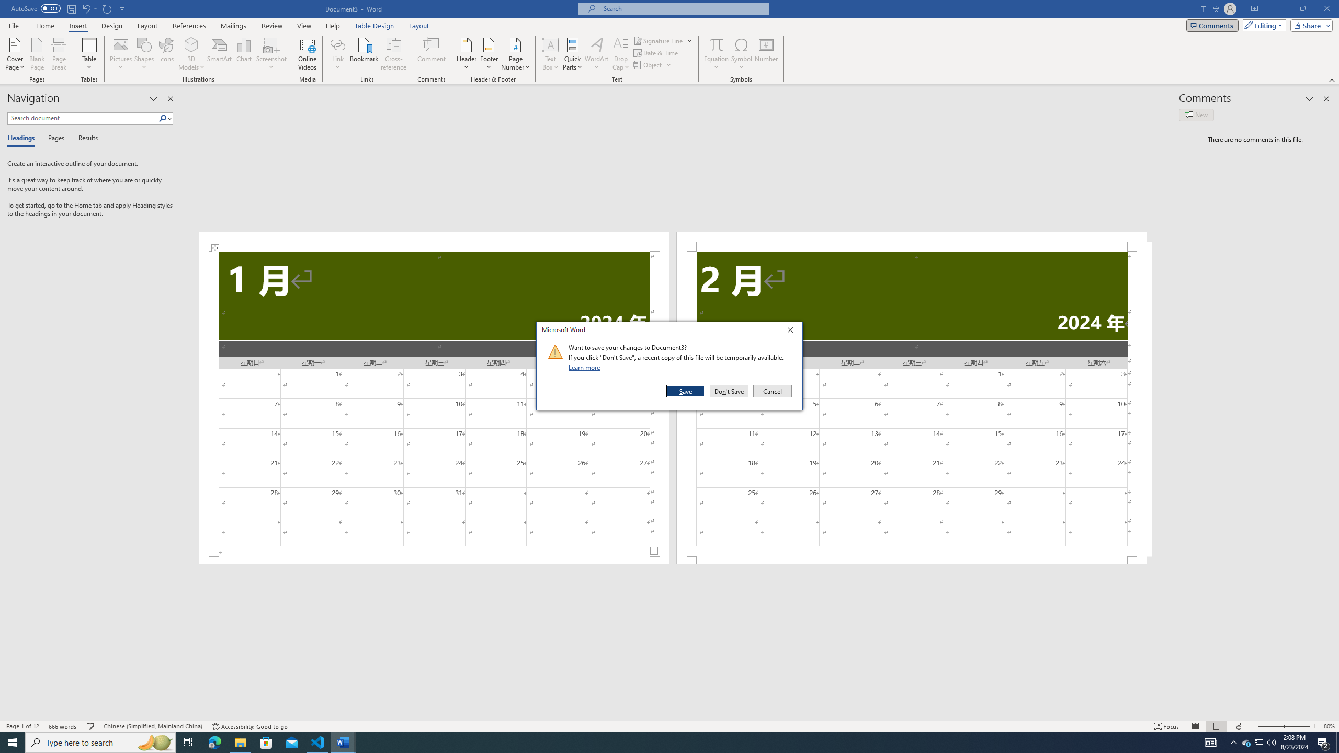 The height and width of the screenshot is (753, 1339). I want to click on Signature Line, so click(659, 41).